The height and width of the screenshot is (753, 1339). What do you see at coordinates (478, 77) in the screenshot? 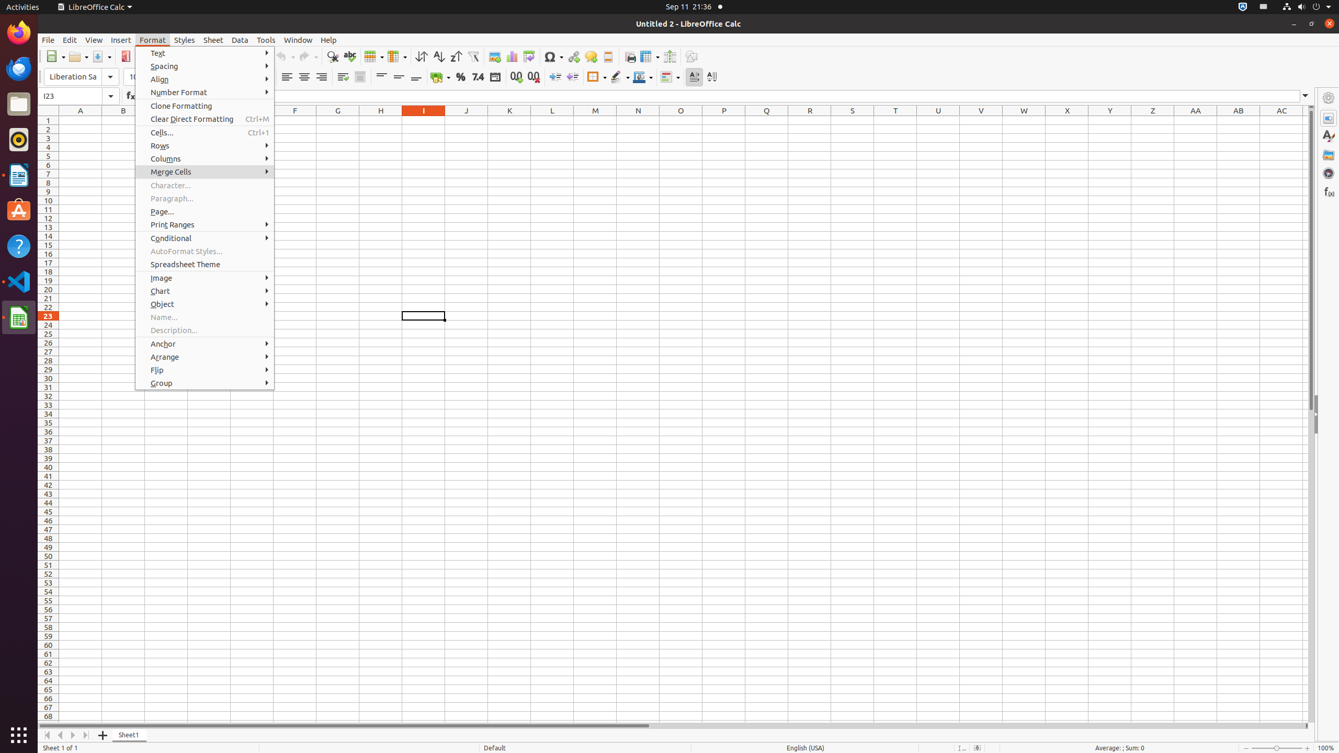
I see `Number` at bounding box center [478, 77].